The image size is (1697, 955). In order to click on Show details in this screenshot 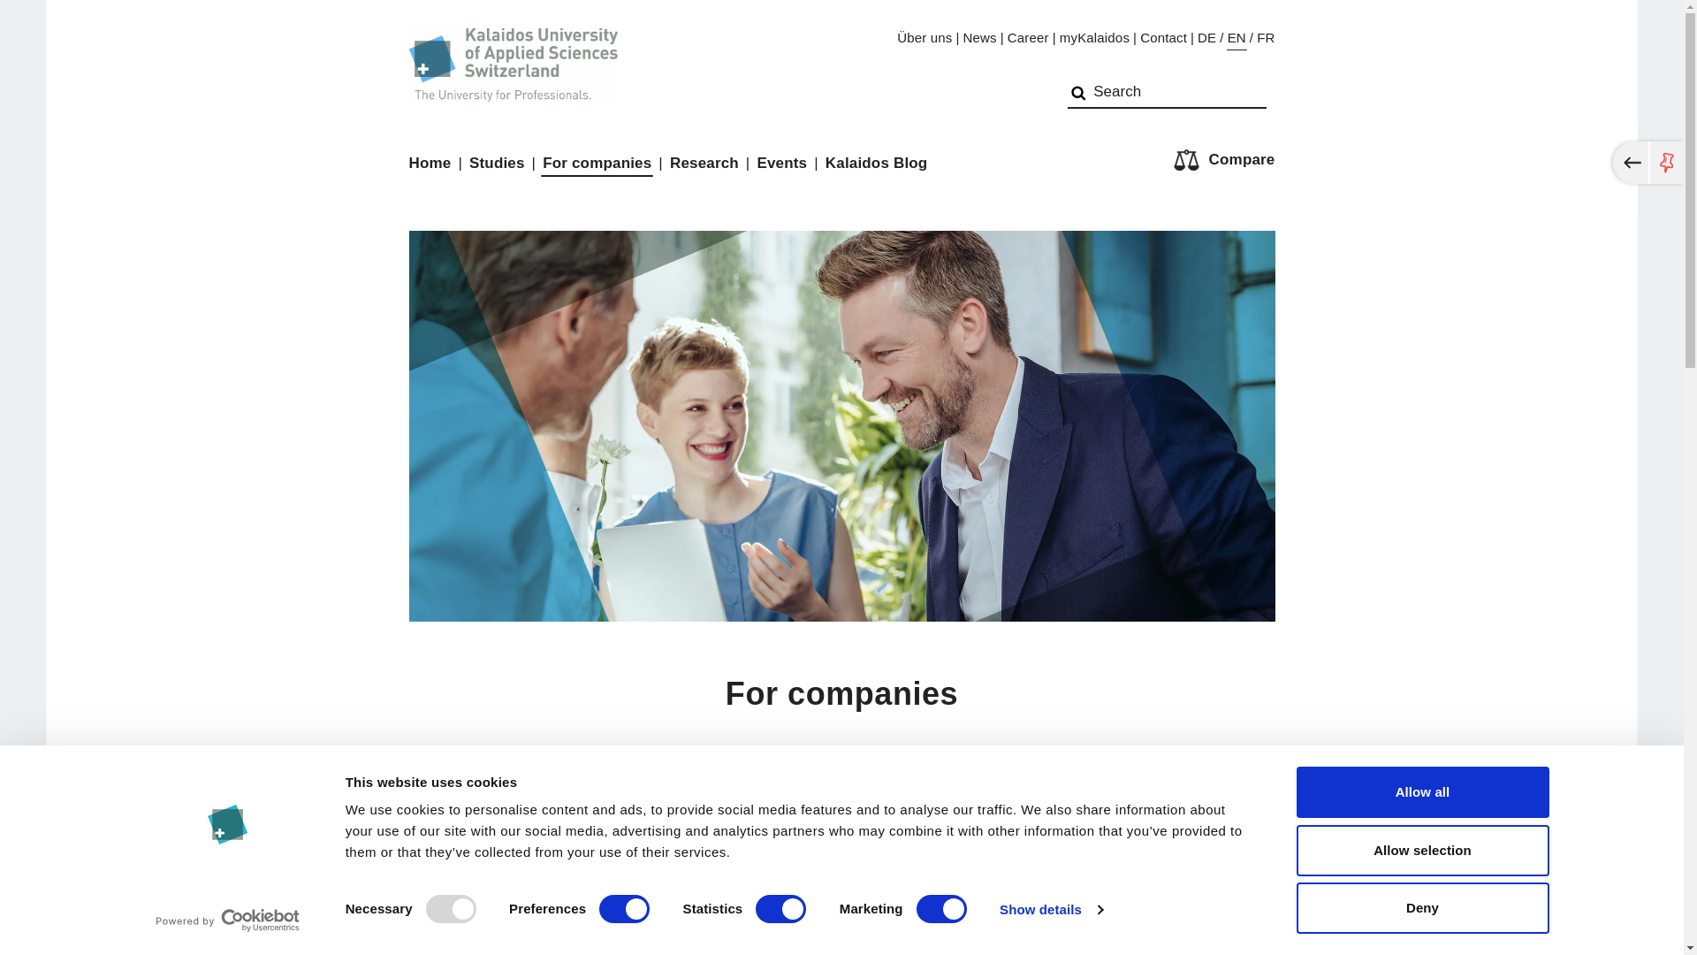, I will do `click(1050, 910)`.